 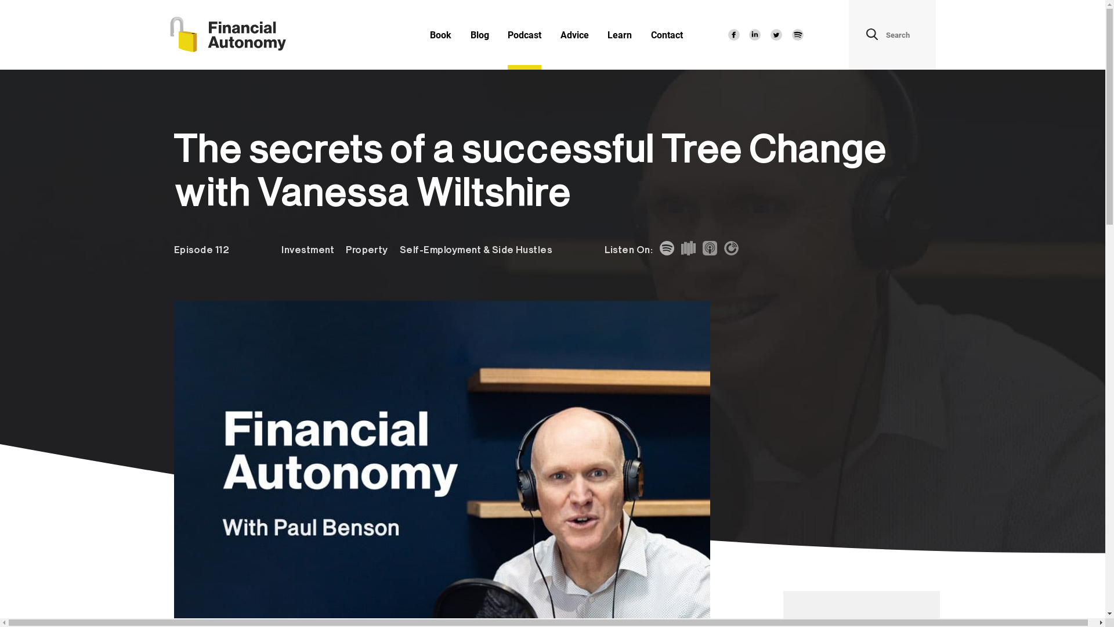 I want to click on Learn, so click(x=620, y=35).